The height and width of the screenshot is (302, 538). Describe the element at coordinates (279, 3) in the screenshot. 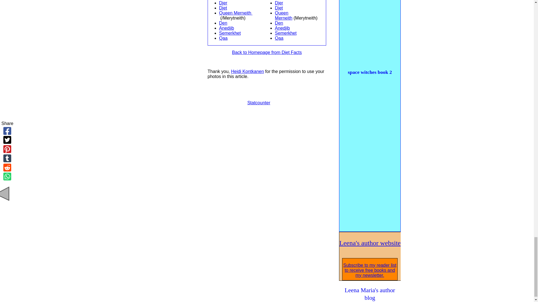

I see `Djer` at that location.